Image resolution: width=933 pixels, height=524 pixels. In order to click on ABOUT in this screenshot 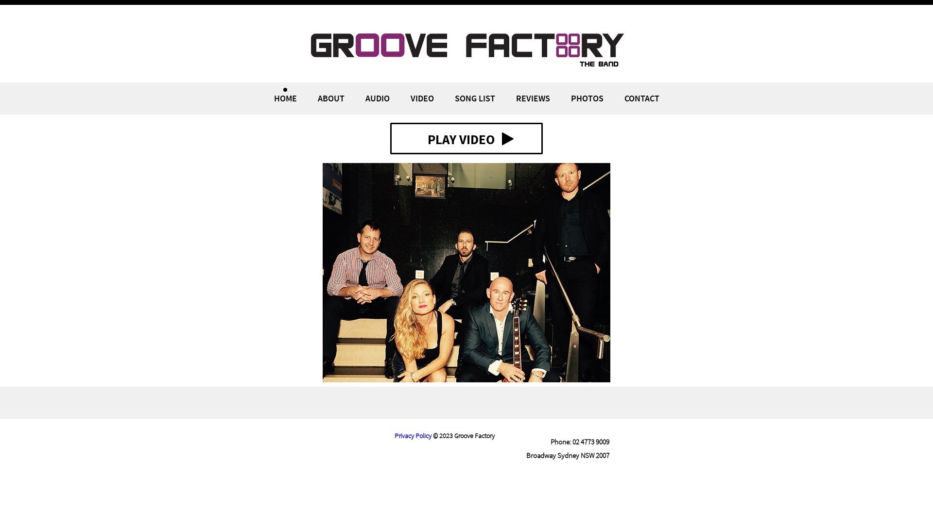, I will do `click(331, 98)`.